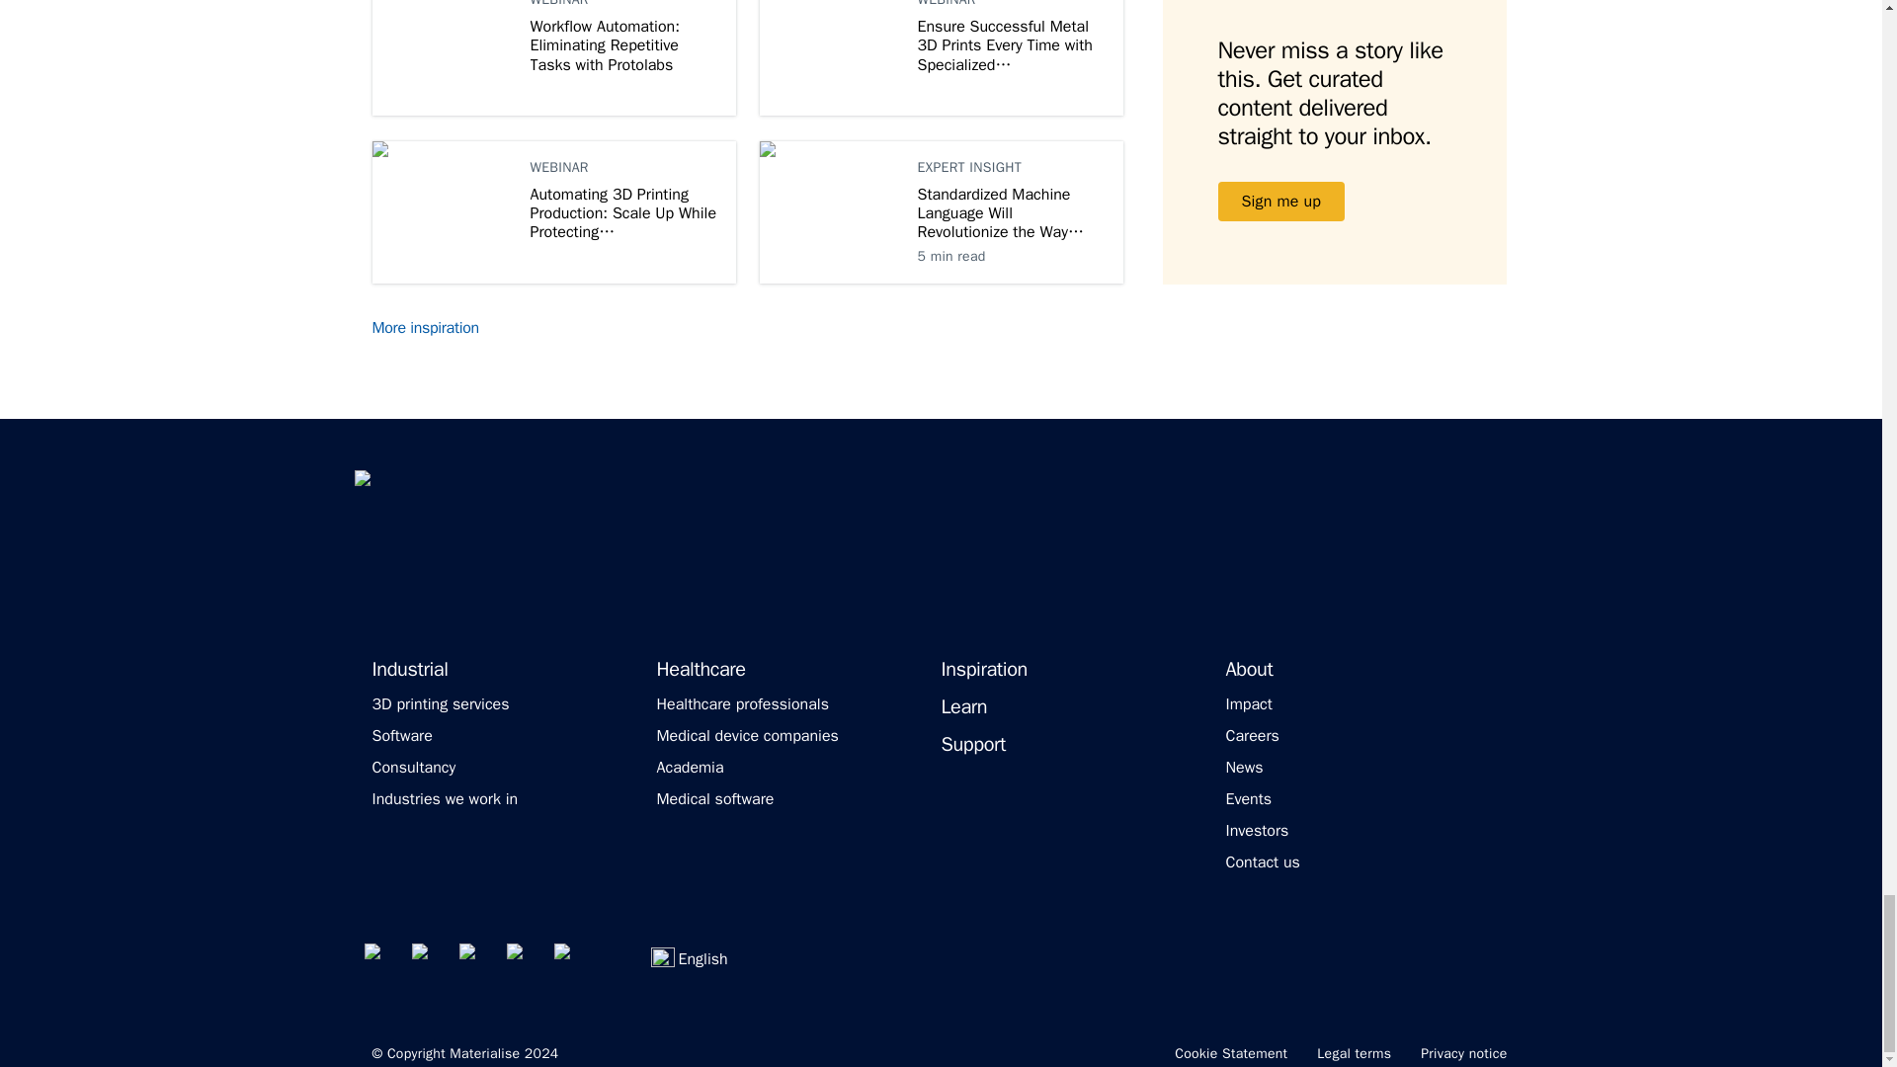 The width and height of the screenshot is (1897, 1067). What do you see at coordinates (409, 670) in the screenshot?
I see `Industrial` at bounding box center [409, 670].